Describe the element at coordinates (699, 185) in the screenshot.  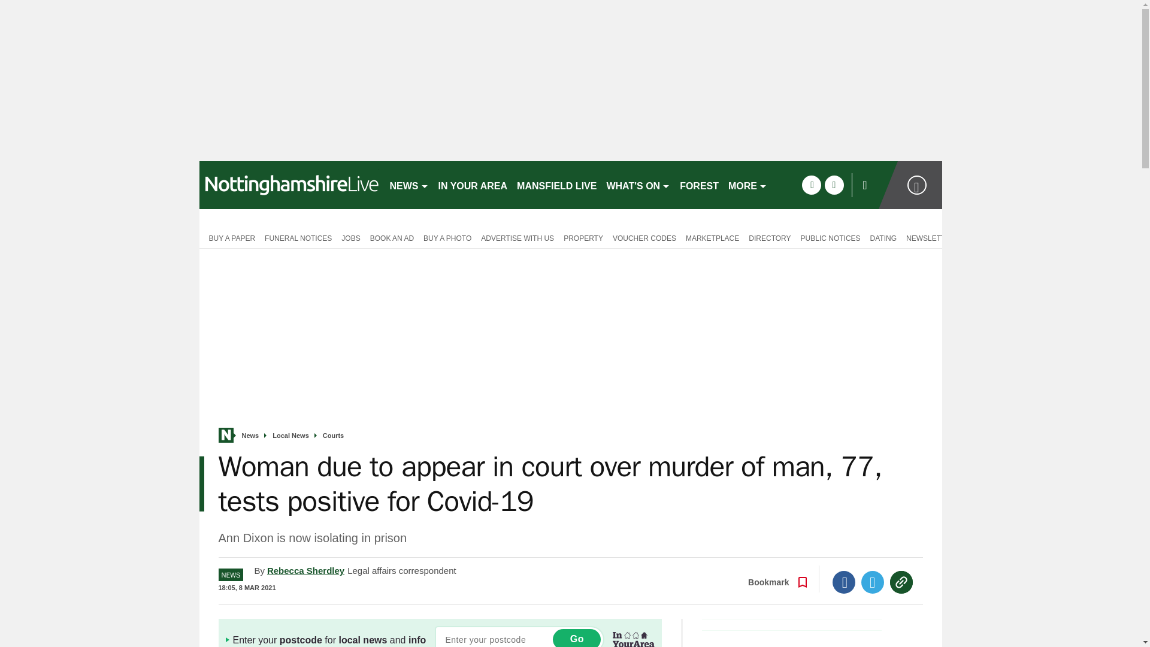
I see `FOREST` at that location.